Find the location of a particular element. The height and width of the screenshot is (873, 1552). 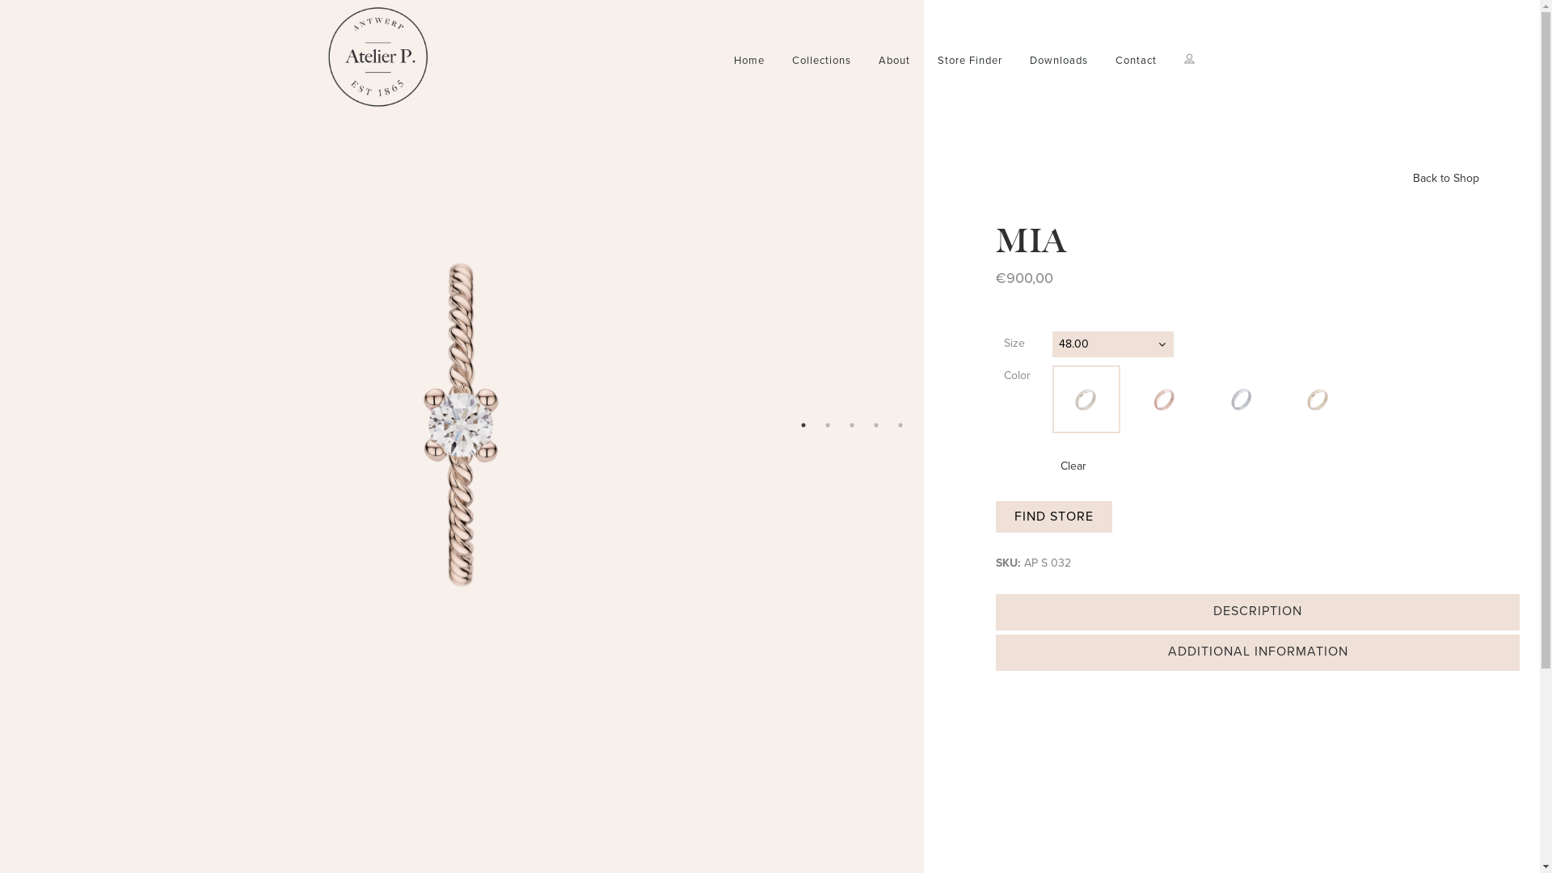

Downloads is located at coordinates (1058, 61).